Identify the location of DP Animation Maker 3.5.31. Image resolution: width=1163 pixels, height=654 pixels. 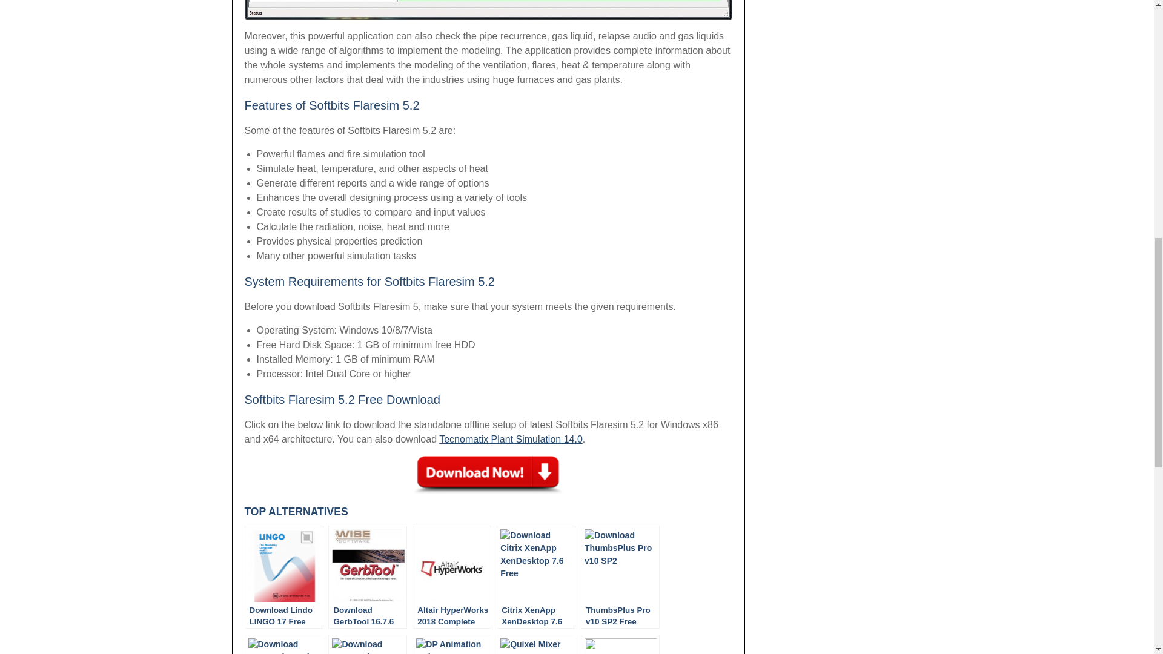
(452, 644).